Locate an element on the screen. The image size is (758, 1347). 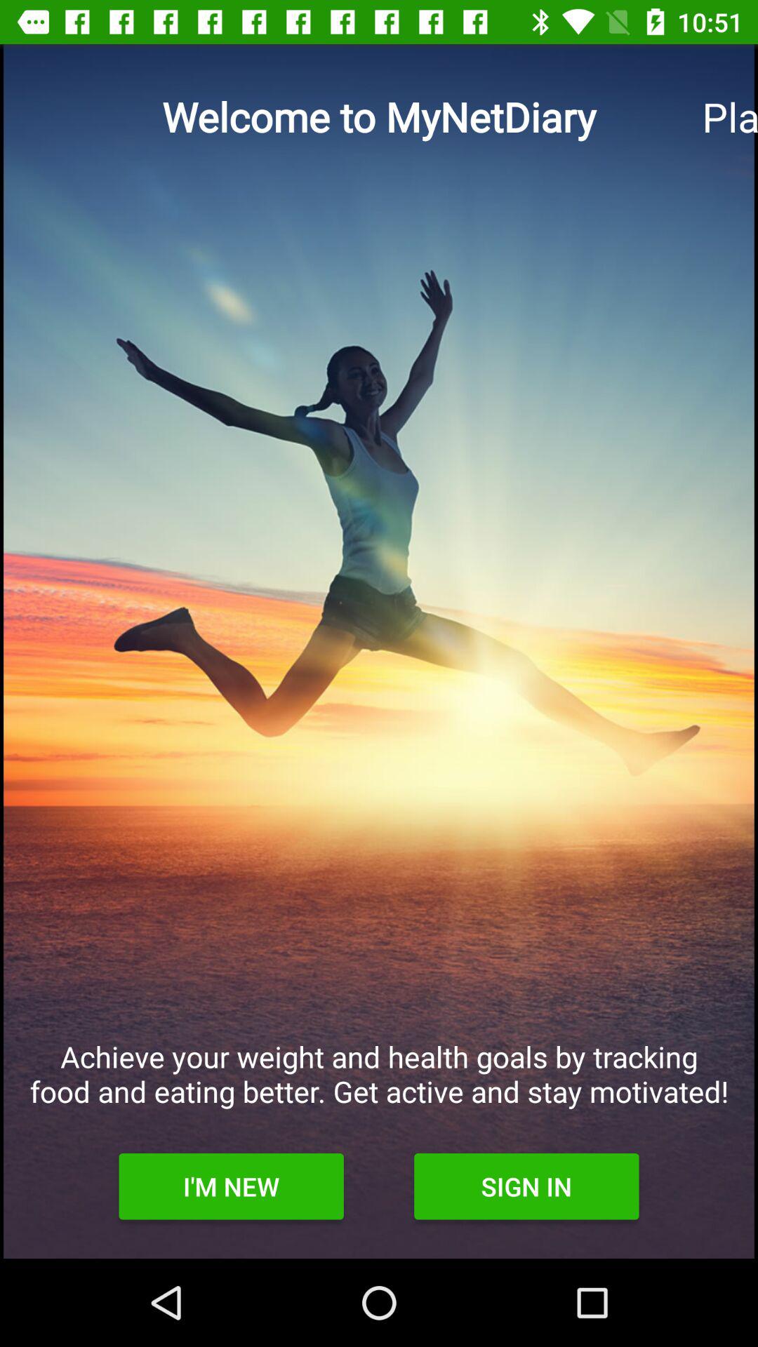
turn off the item below achieve your weight item is located at coordinates (526, 1186).